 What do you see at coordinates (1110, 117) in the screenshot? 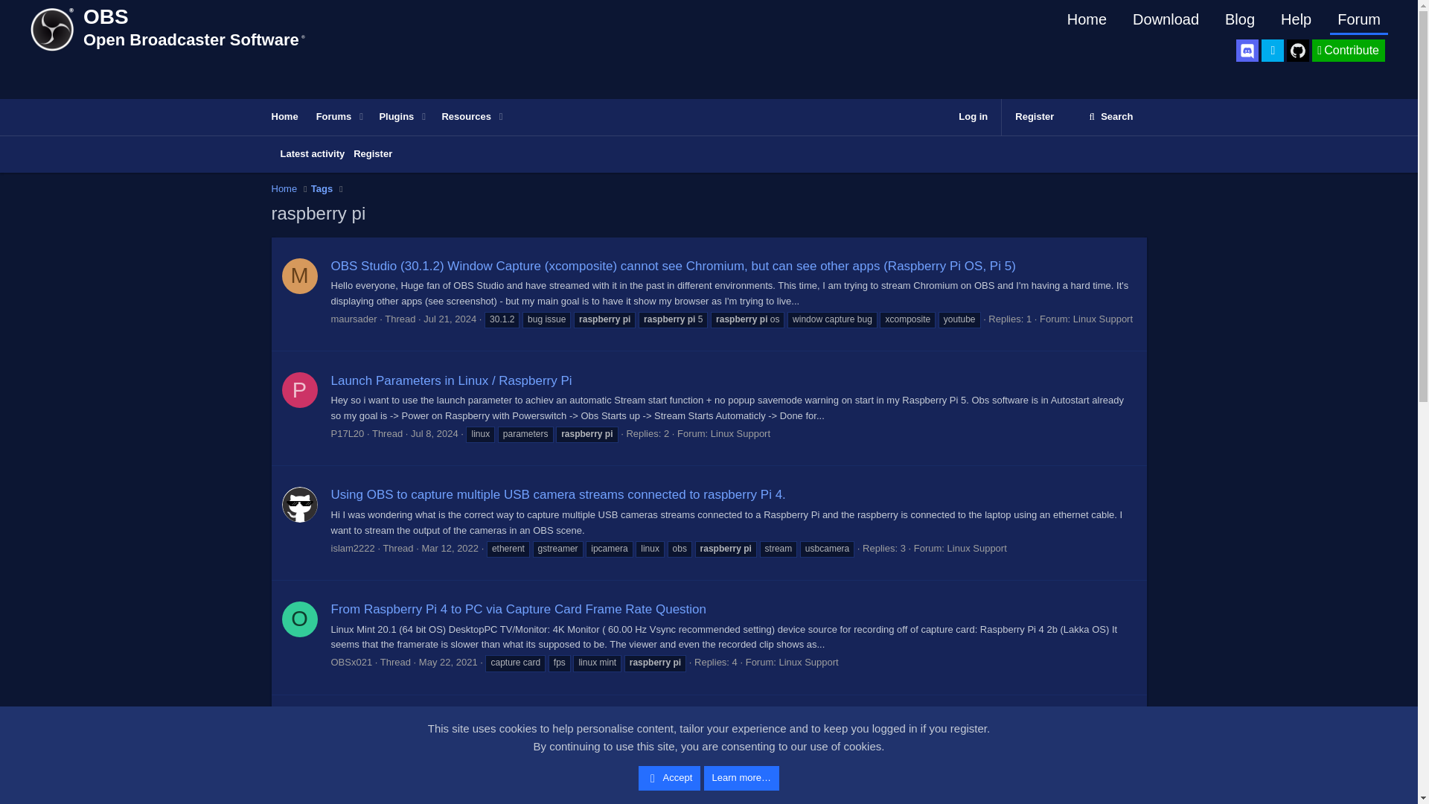
I see `Search` at bounding box center [1110, 117].